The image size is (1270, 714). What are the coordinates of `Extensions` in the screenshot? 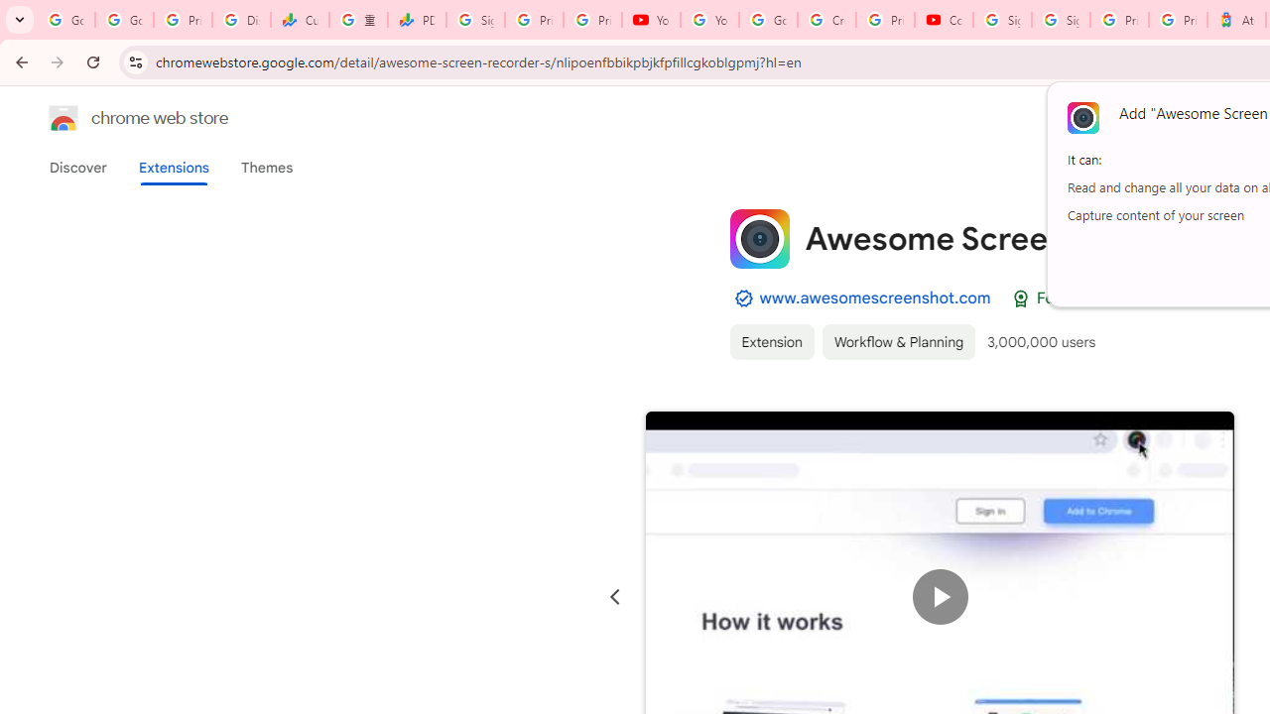 It's located at (173, 168).